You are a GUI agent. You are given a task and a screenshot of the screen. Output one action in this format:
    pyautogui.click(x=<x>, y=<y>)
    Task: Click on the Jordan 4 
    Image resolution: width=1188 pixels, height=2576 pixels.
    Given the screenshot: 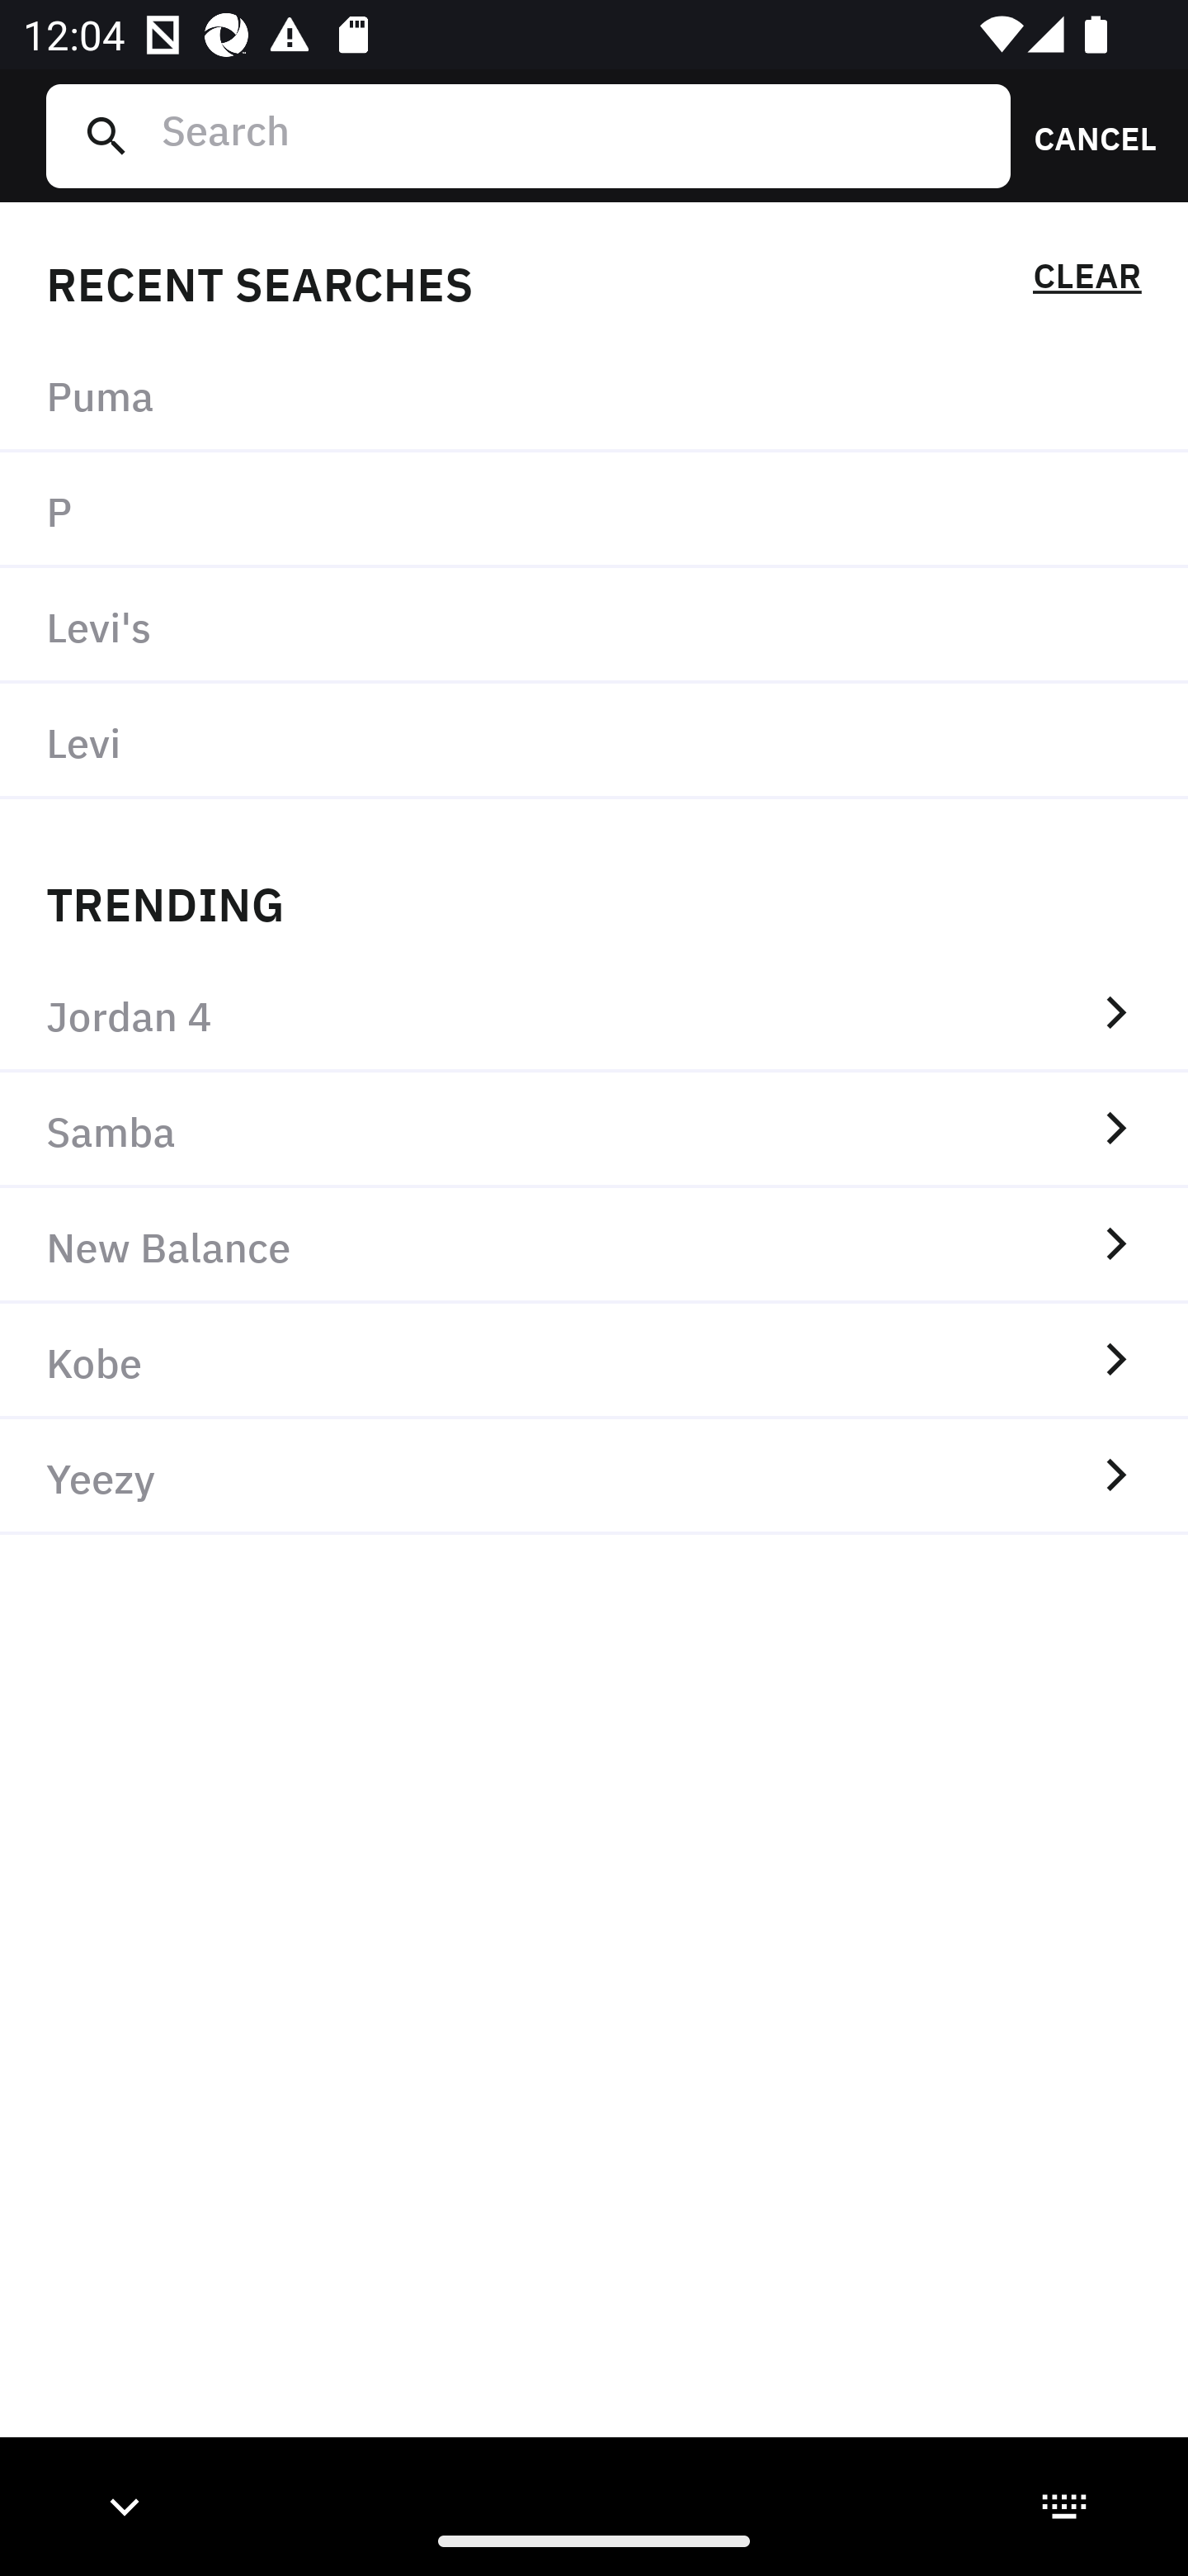 What is the action you would take?
    pyautogui.click(x=594, y=1013)
    